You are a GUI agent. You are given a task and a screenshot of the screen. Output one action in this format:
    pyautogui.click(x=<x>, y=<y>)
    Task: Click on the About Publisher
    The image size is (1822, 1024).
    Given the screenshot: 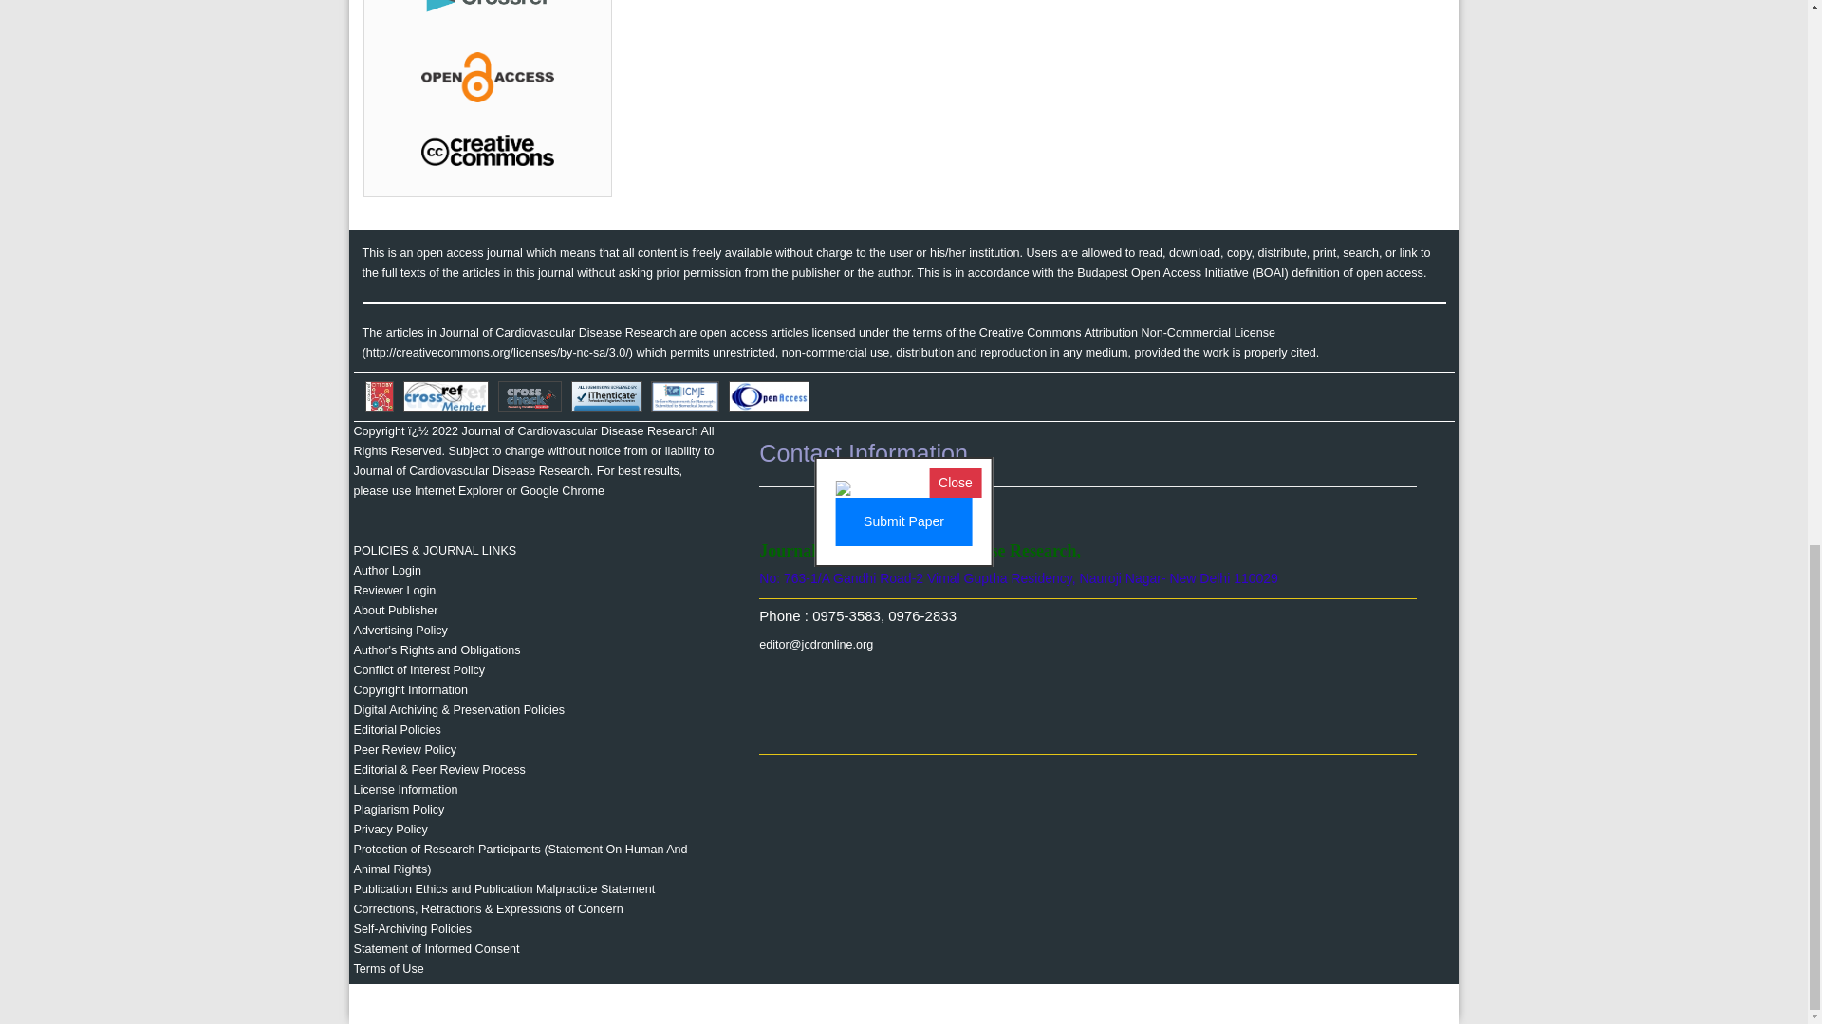 What is the action you would take?
    pyautogui.click(x=395, y=611)
    